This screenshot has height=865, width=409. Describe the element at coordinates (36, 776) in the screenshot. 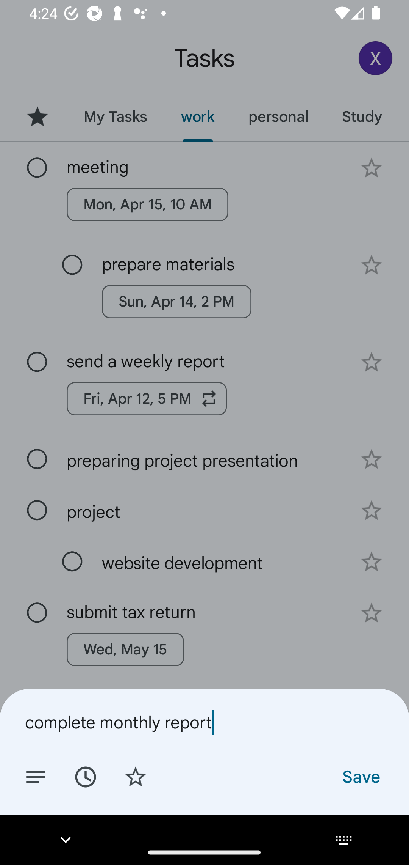

I see `Add details` at that location.